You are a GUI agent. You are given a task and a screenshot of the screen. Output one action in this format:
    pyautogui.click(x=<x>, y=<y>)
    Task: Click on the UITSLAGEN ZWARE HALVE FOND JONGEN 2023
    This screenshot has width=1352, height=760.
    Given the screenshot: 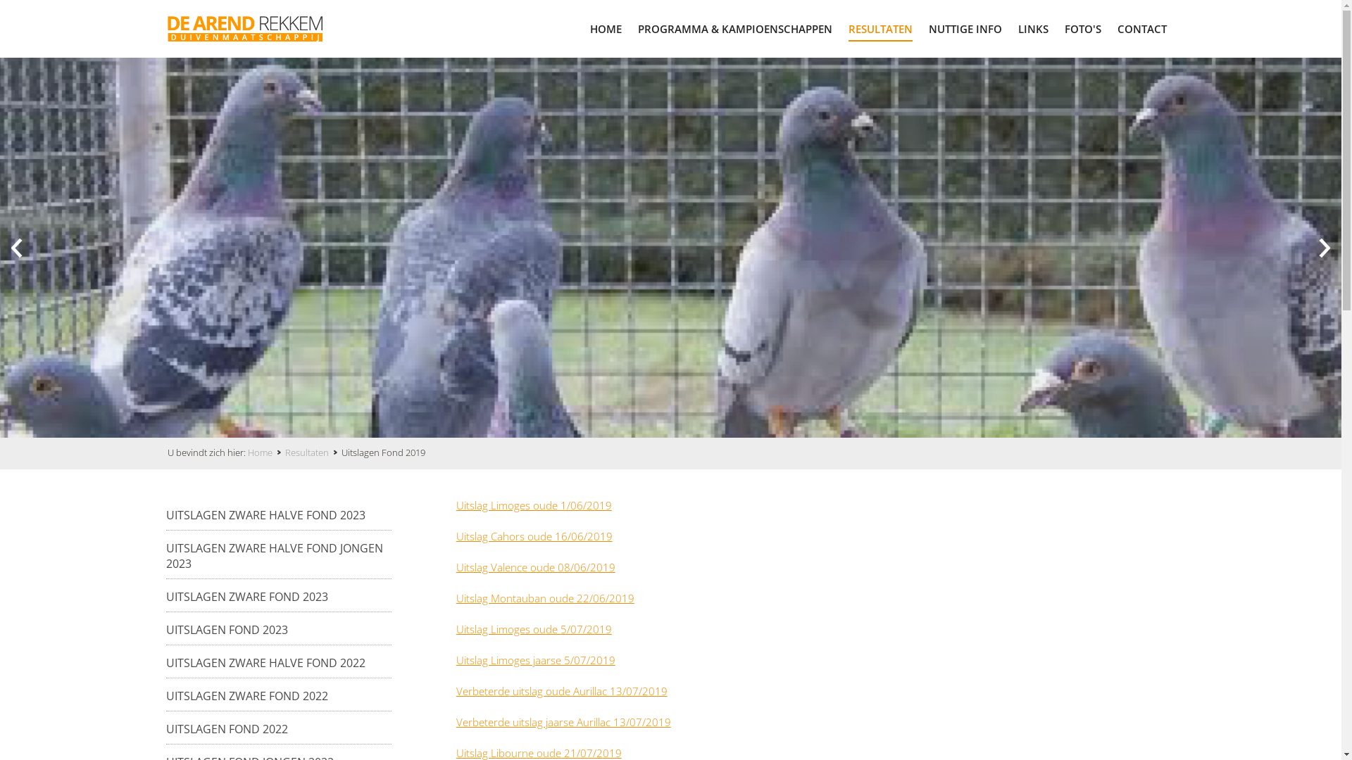 What is the action you would take?
    pyautogui.click(x=279, y=556)
    